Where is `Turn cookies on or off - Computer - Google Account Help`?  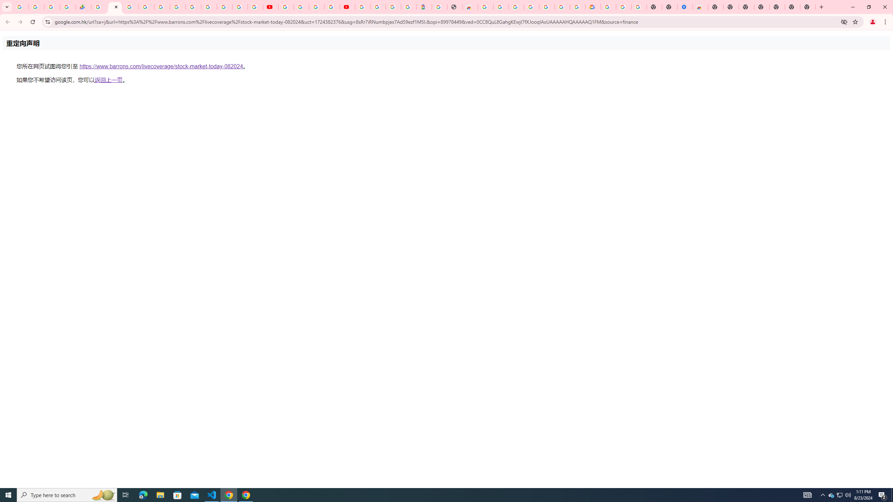
Turn cookies on or off - Computer - Google Account Help is located at coordinates (639, 7).